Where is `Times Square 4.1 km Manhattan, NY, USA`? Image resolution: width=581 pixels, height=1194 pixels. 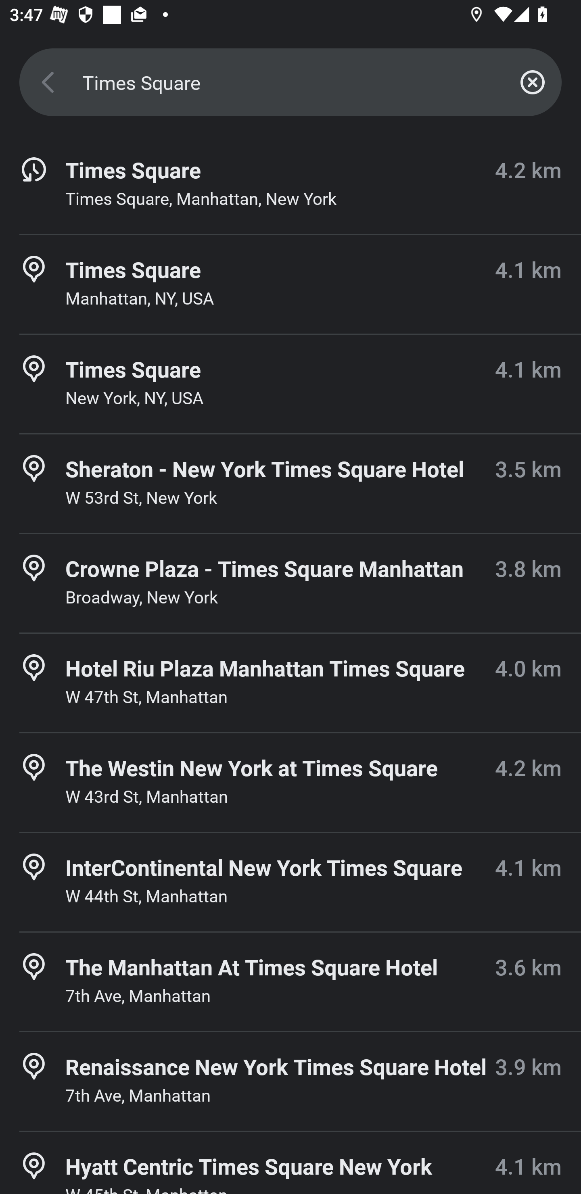 Times Square 4.1 km Manhattan, NY, USA is located at coordinates (290, 284).